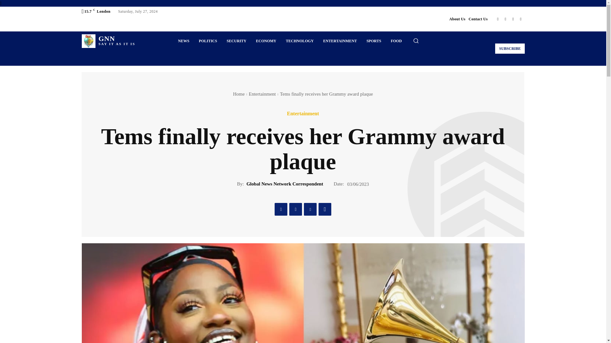 Image resolution: width=611 pixels, height=343 pixels. I want to click on POLITICS, so click(208, 41).